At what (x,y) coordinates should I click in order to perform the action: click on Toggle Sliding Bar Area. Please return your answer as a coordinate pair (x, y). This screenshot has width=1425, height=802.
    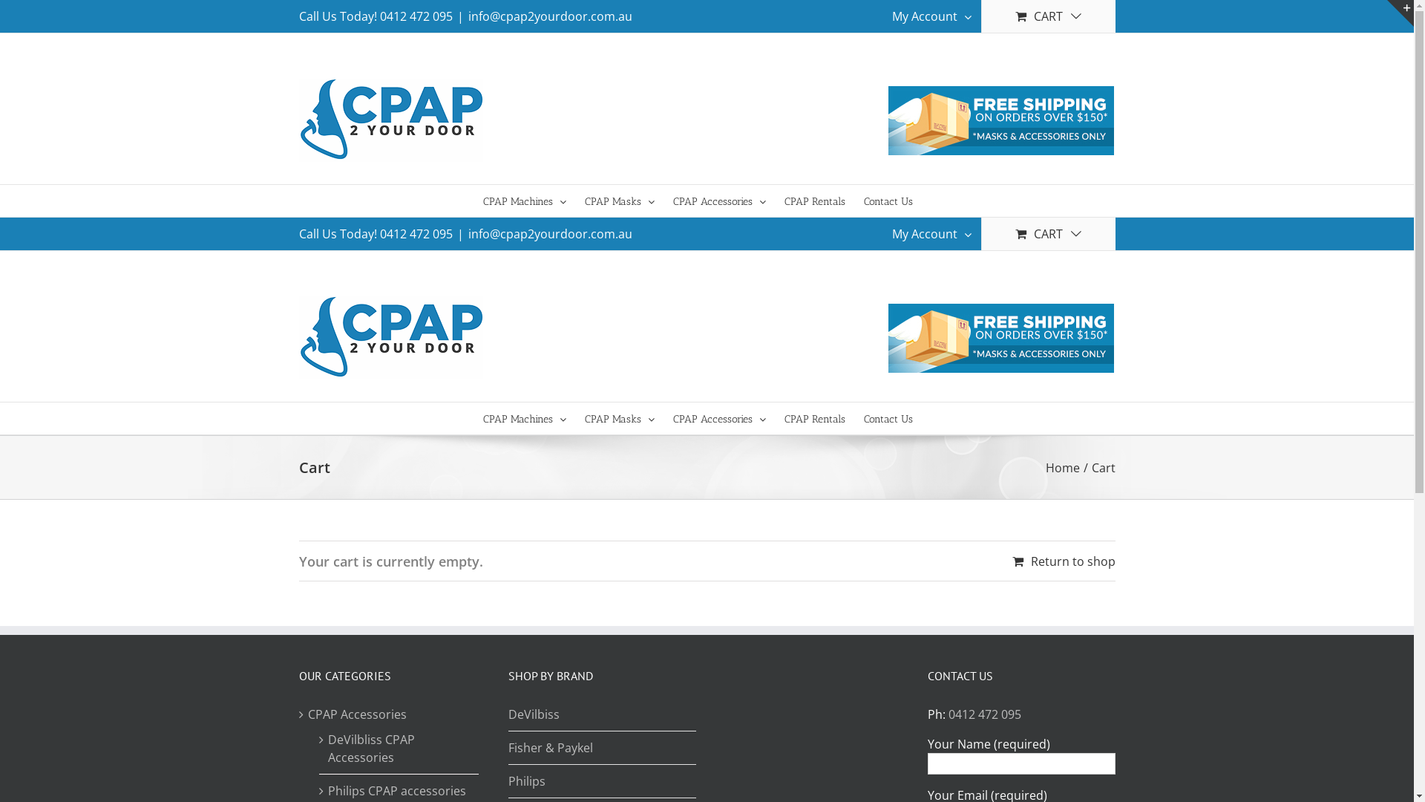
    Looking at the image, I should click on (1401, 13).